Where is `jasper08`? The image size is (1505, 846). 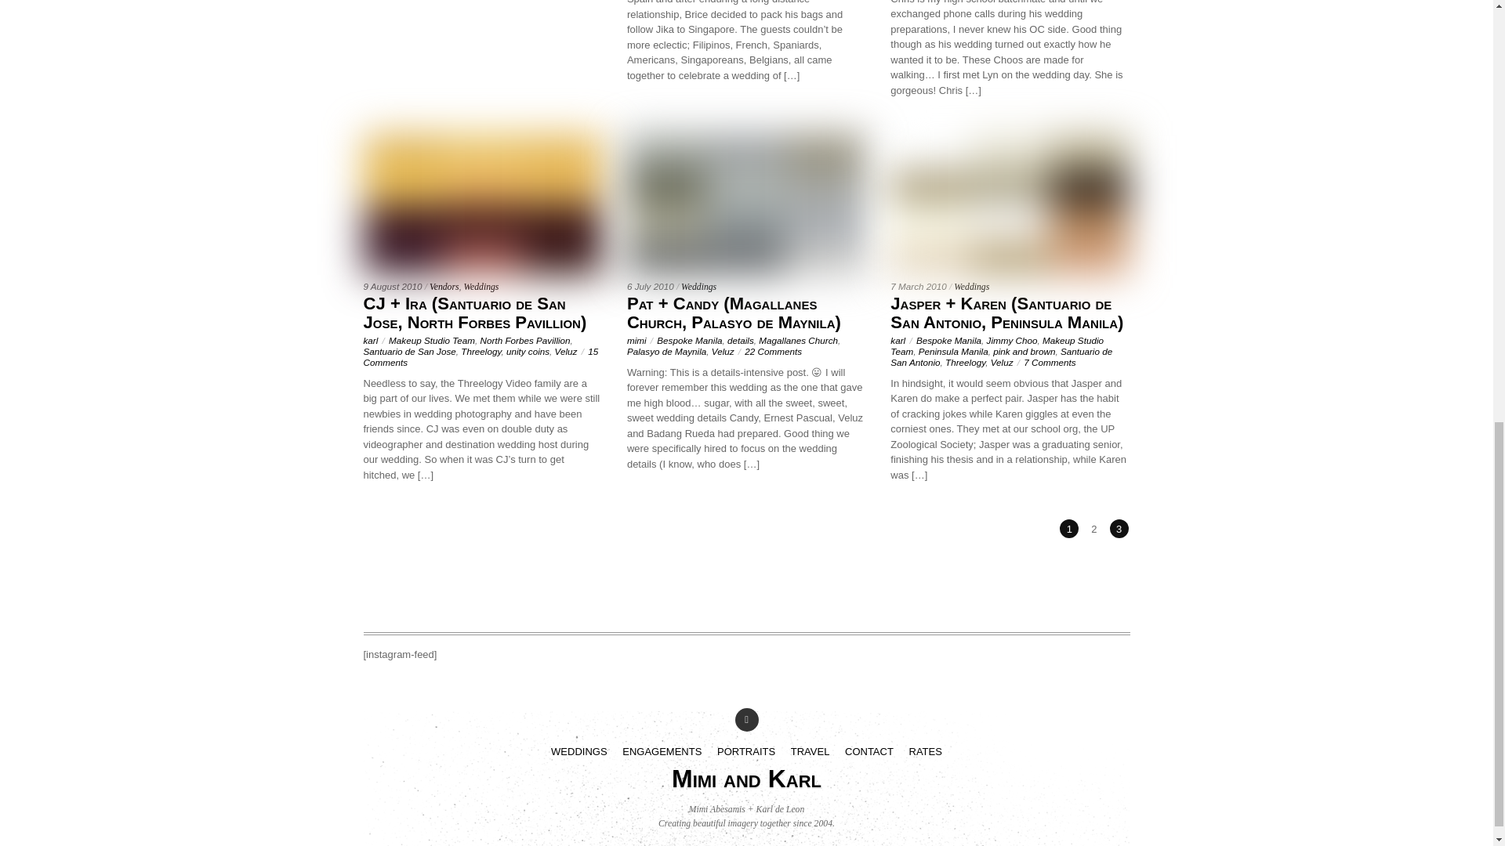 jasper08 is located at coordinates (1010, 204).